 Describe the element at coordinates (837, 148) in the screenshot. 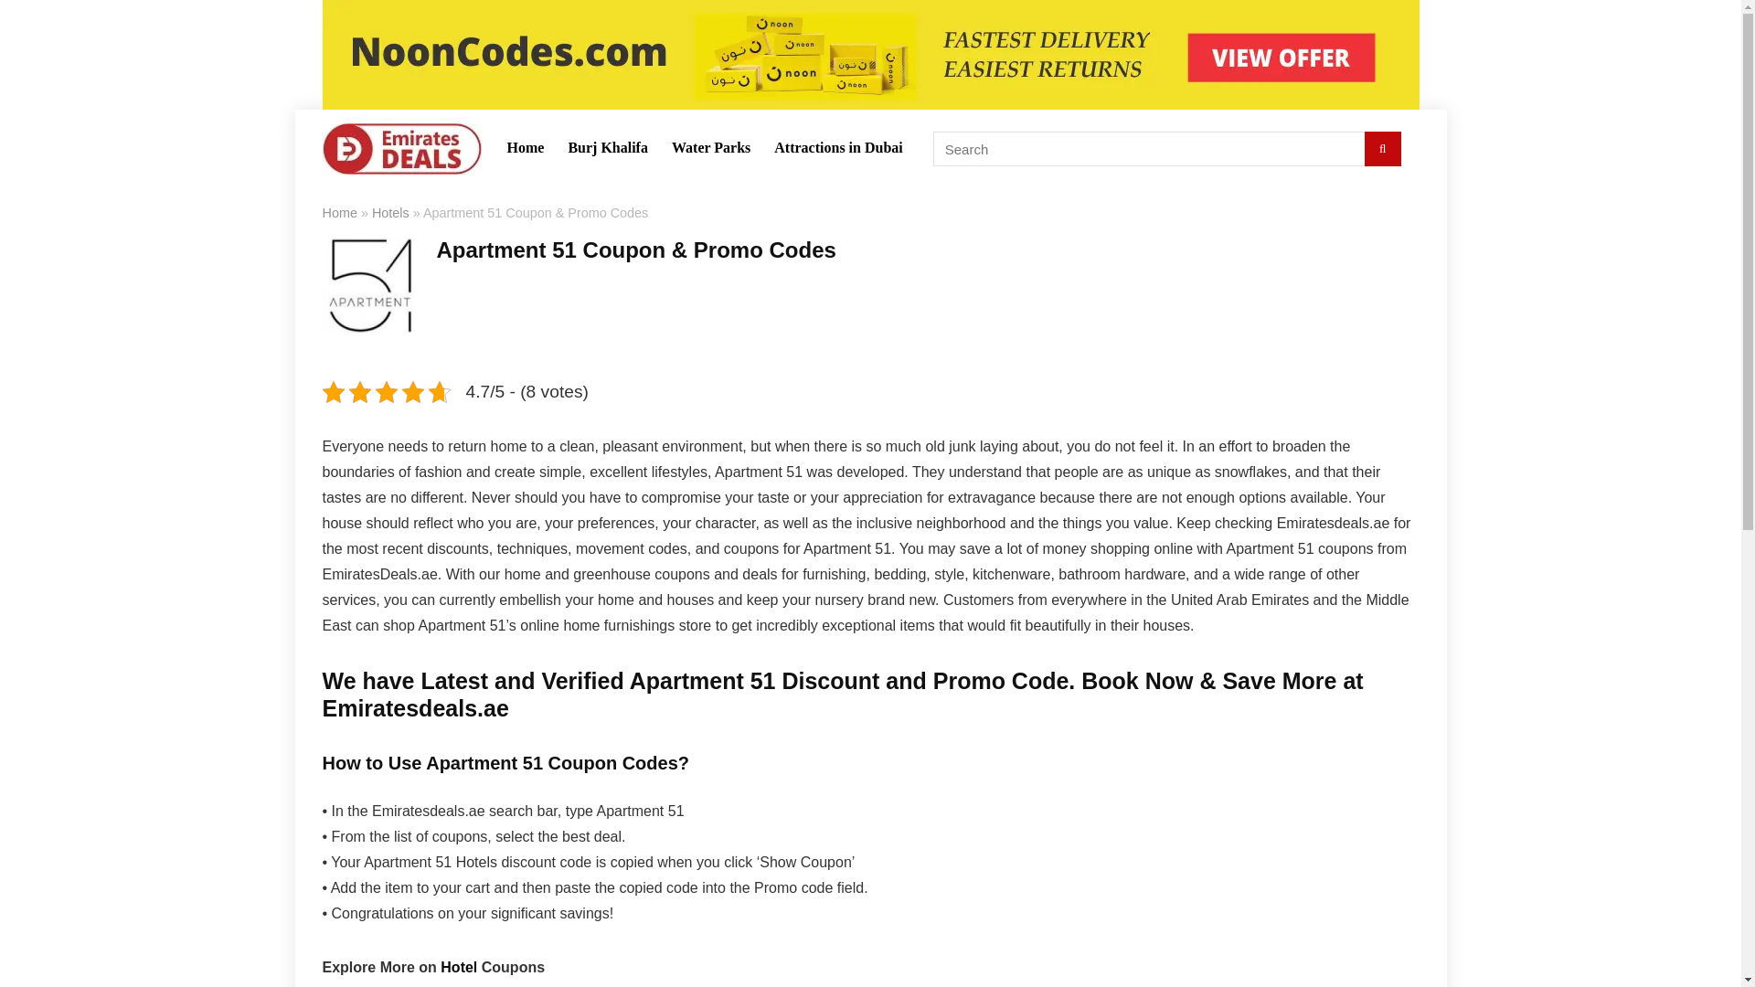

I see `Attractions in Dubai` at that location.